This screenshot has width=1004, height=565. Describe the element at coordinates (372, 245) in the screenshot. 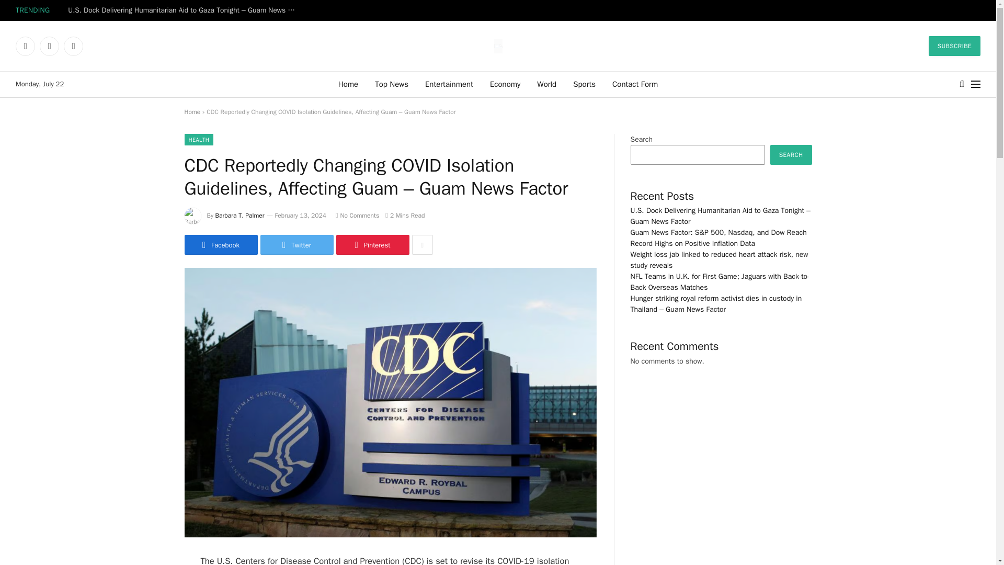

I see `Share on Pinterest` at that location.